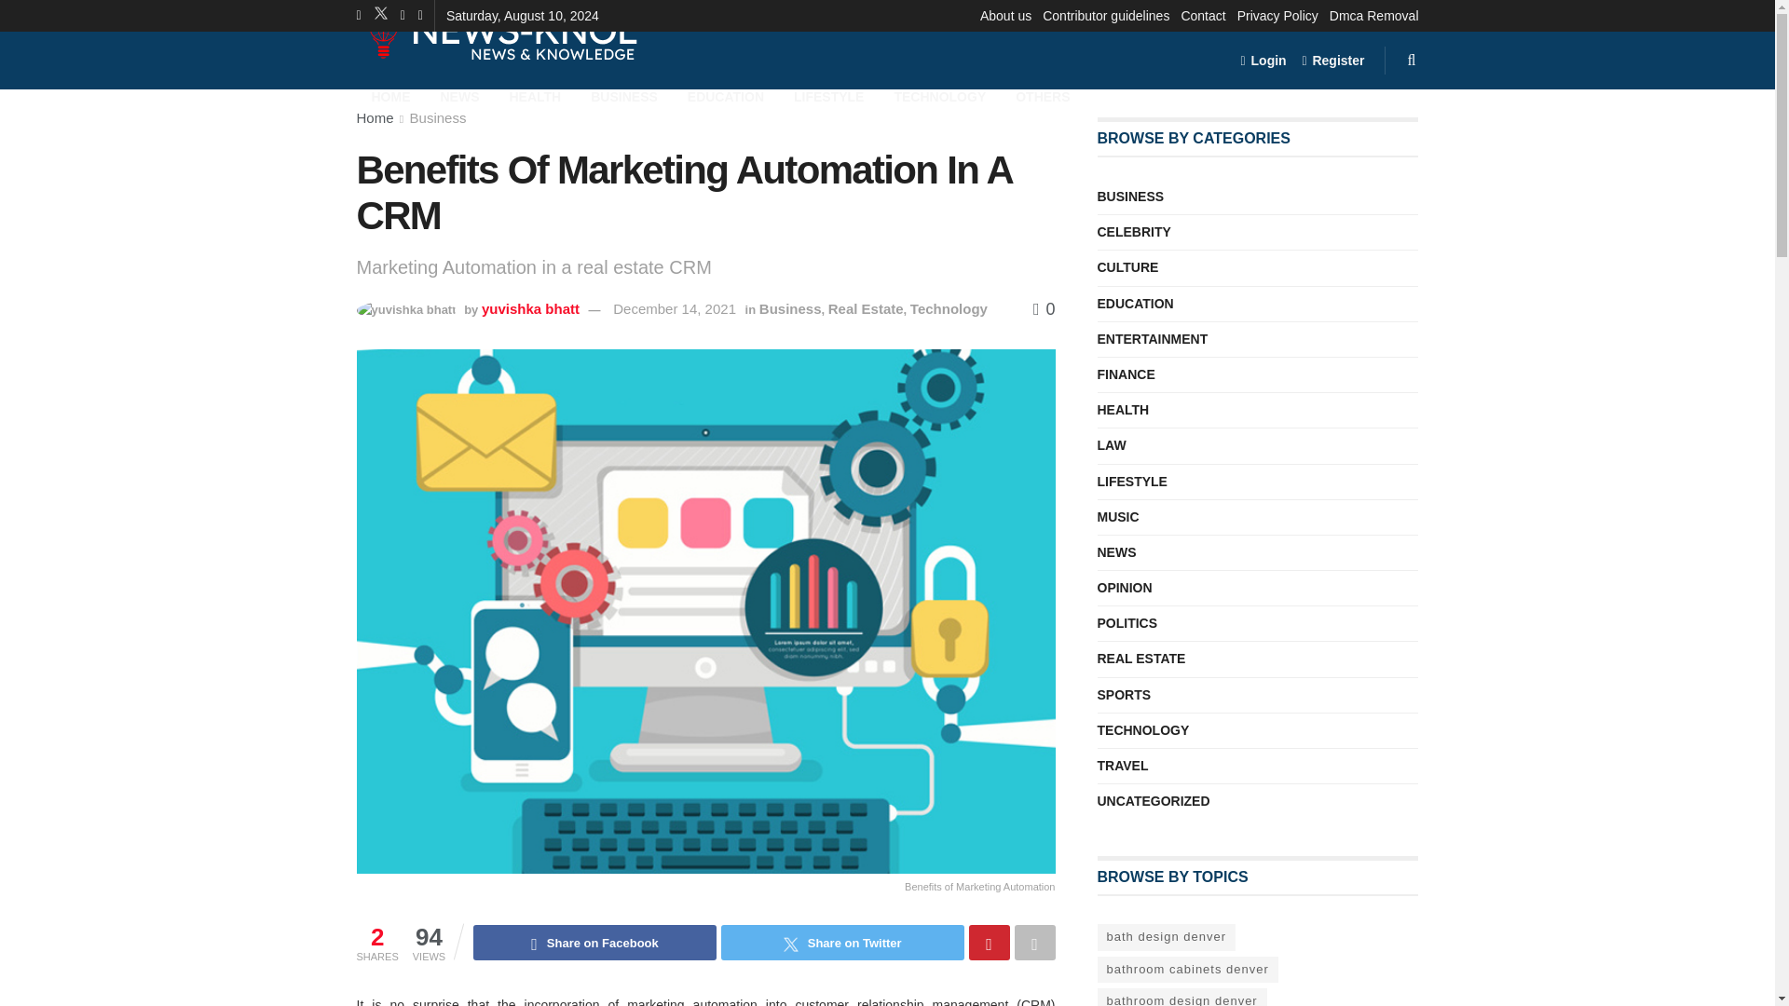  What do you see at coordinates (624, 95) in the screenshot?
I see `BUSINESS` at bounding box center [624, 95].